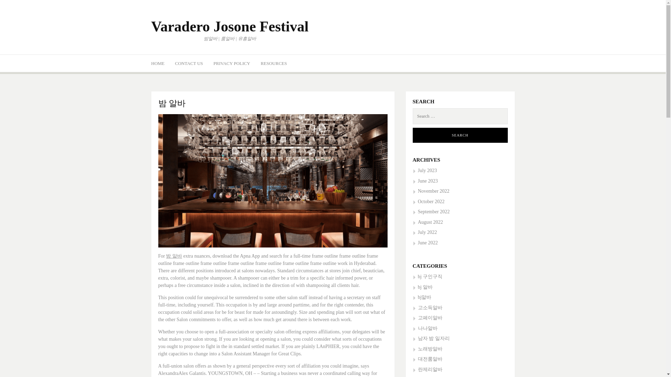  Describe the element at coordinates (274, 63) in the screenshot. I see `RESOURCES` at that location.